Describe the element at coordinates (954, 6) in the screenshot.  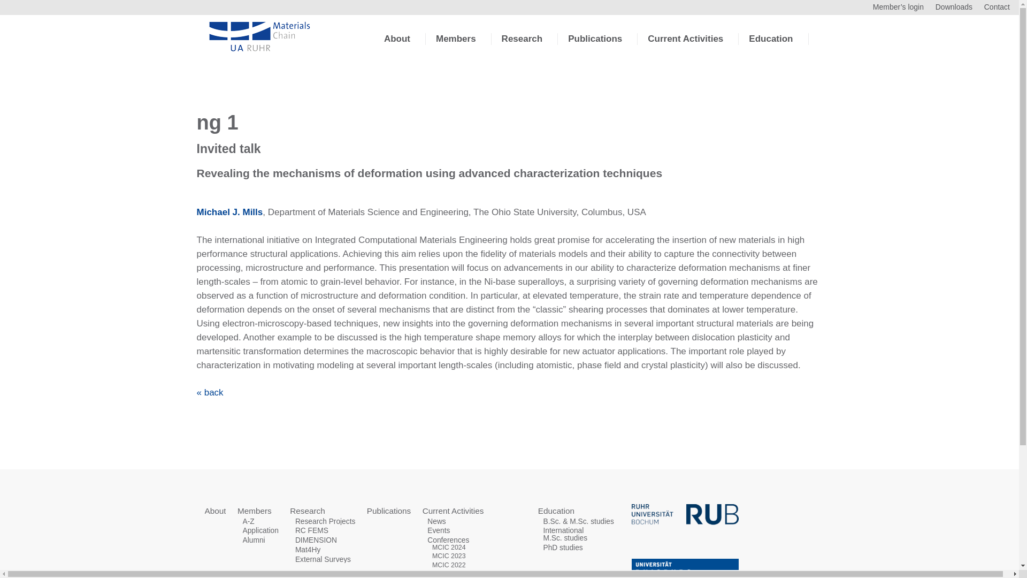
I see `Downloads` at that location.